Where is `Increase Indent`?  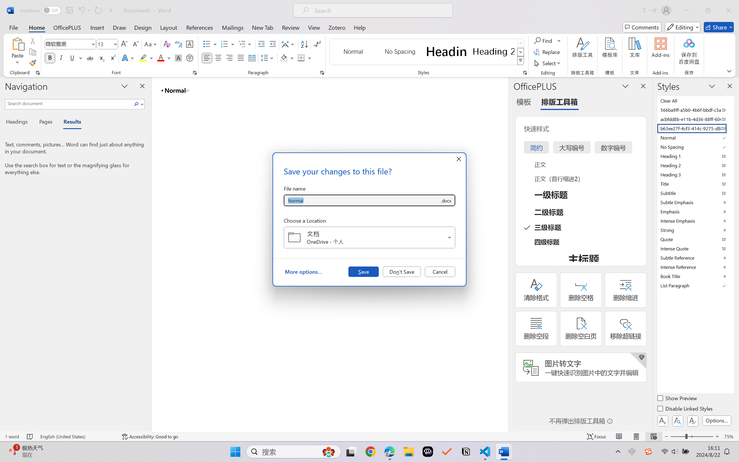 Increase Indent is located at coordinates (273, 44).